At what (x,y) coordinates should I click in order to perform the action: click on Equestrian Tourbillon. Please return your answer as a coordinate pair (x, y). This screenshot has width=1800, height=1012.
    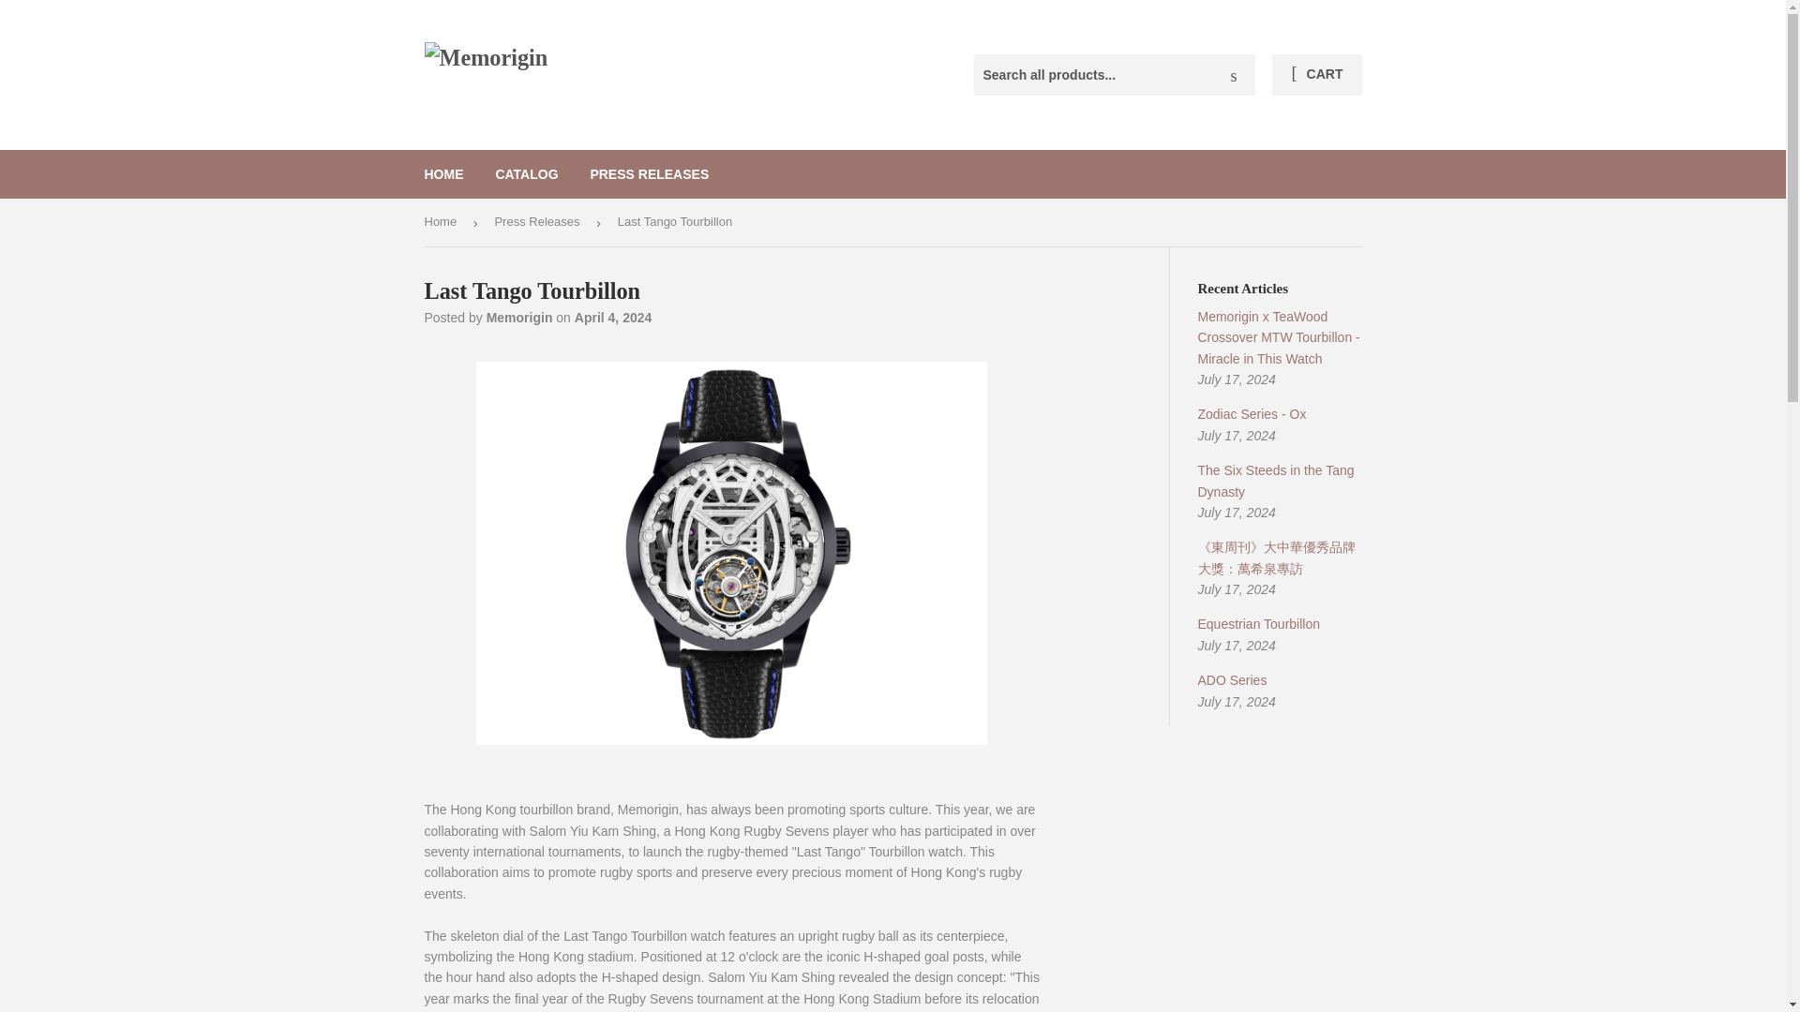
    Looking at the image, I should click on (1260, 623).